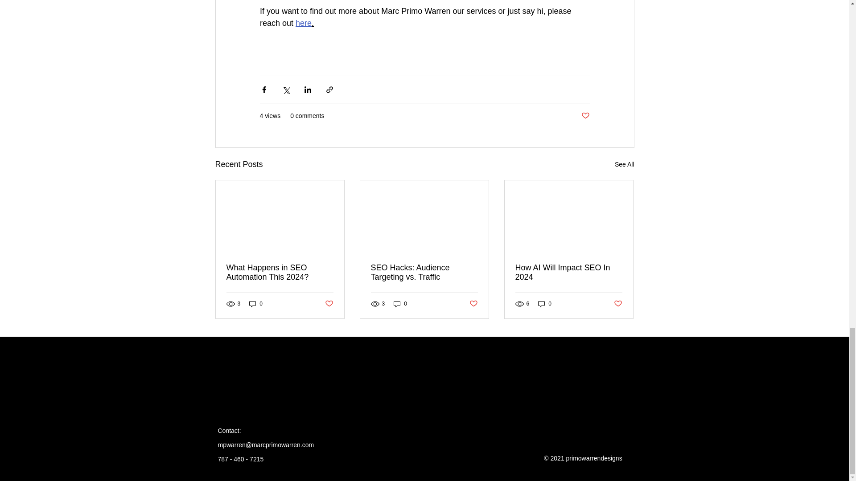  What do you see at coordinates (256, 303) in the screenshot?
I see `0` at bounding box center [256, 303].